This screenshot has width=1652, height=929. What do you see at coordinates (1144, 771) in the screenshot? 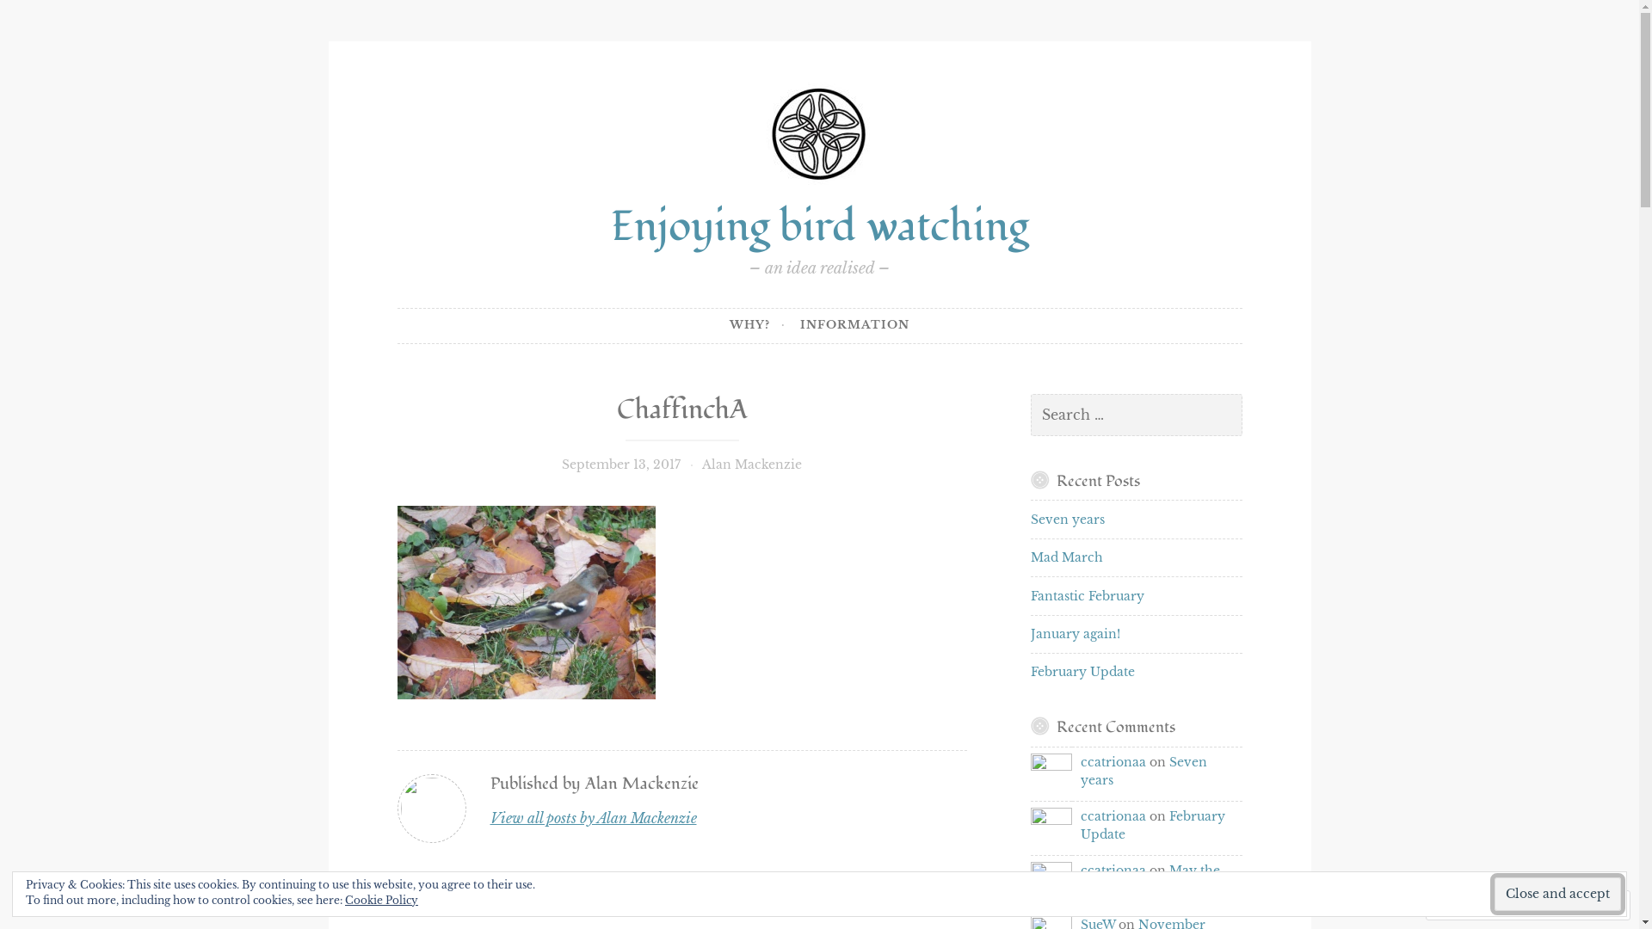
I see `Seven years` at bounding box center [1144, 771].